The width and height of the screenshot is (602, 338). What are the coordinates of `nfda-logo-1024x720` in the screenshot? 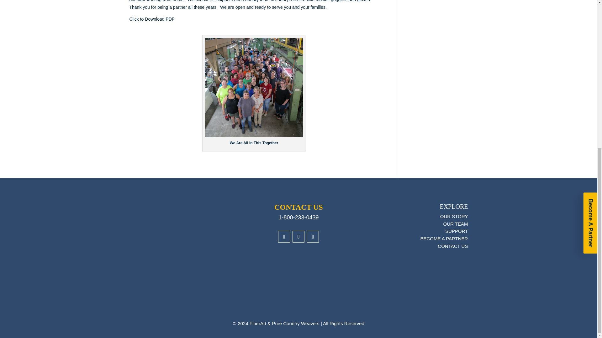 It's located at (164, 288).